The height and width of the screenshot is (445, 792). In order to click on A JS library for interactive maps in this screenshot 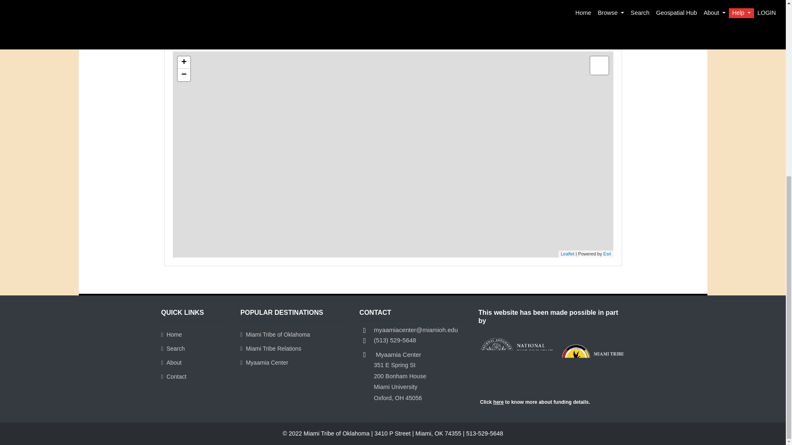, I will do `click(568, 254)`.